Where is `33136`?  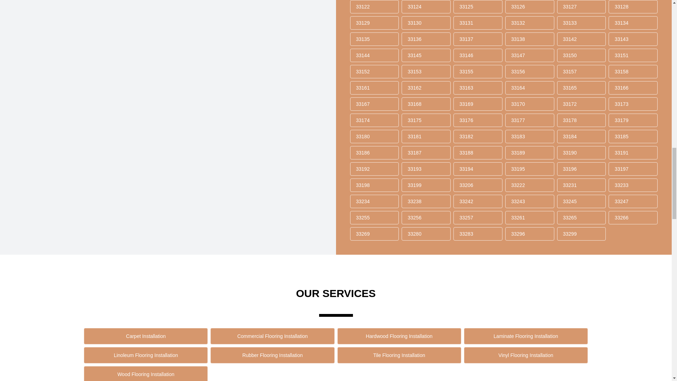
33136 is located at coordinates (426, 39).